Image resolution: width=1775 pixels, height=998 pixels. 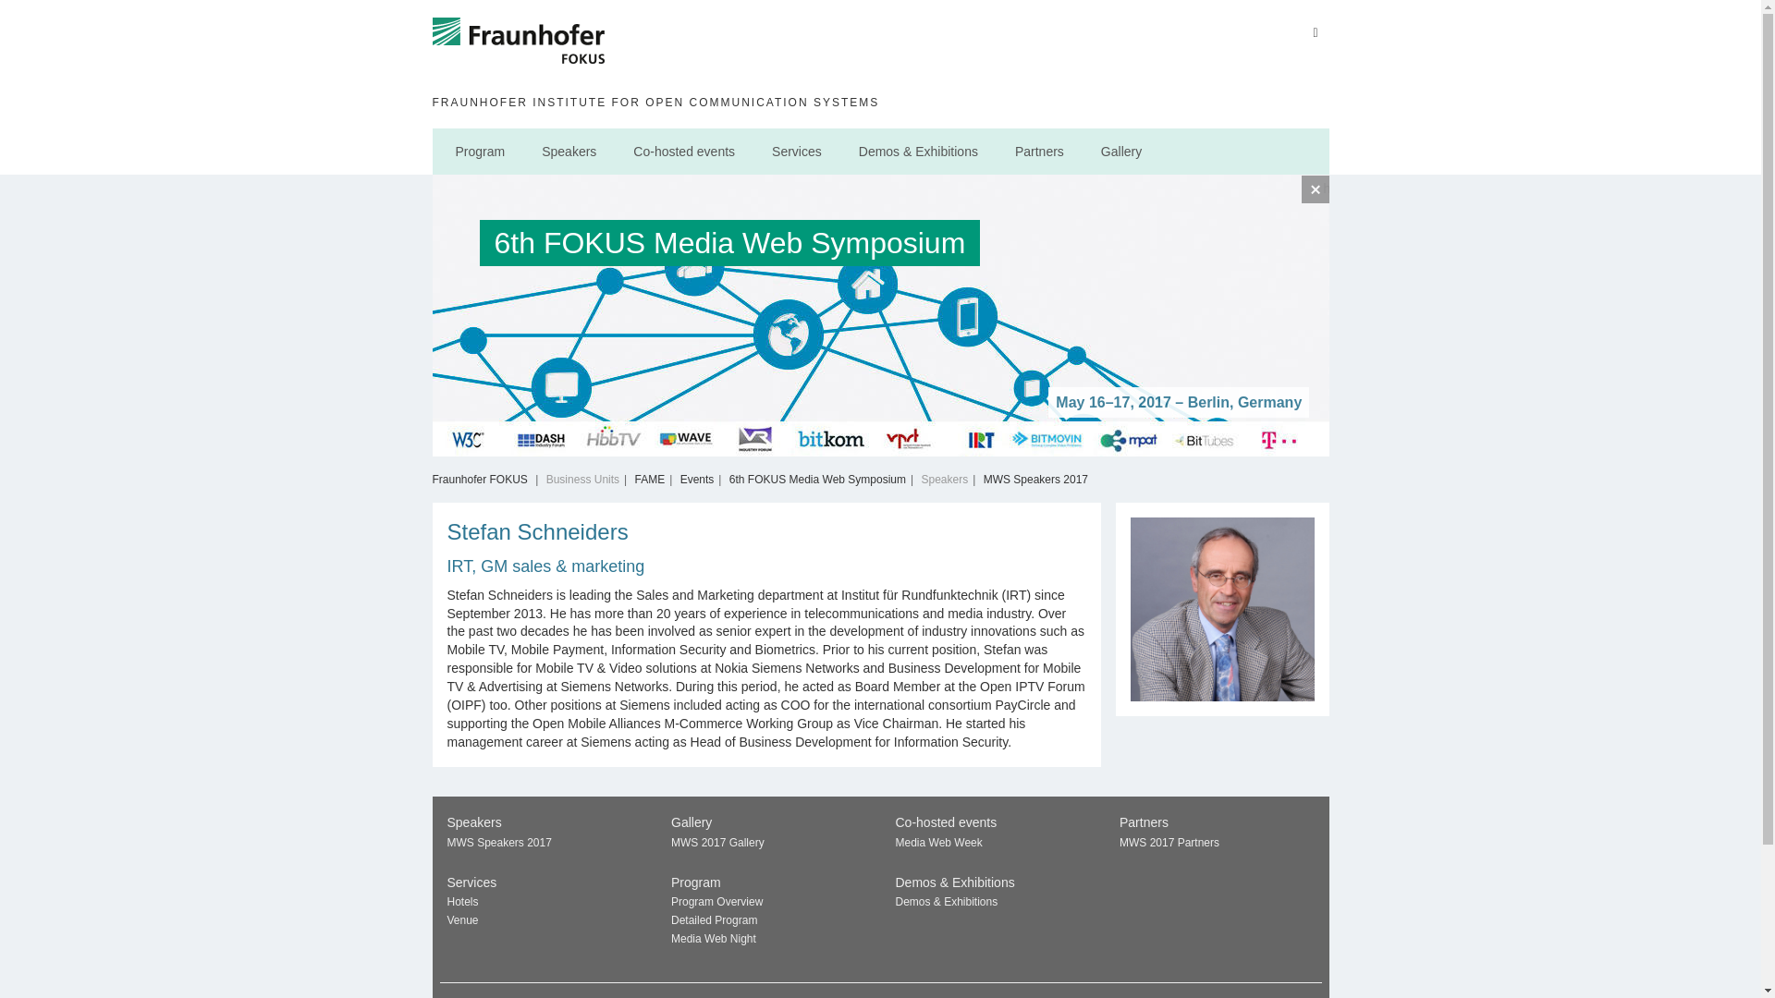 What do you see at coordinates (520, 48) in the screenshot?
I see `Fraunhofer FOKUS` at bounding box center [520, 48].